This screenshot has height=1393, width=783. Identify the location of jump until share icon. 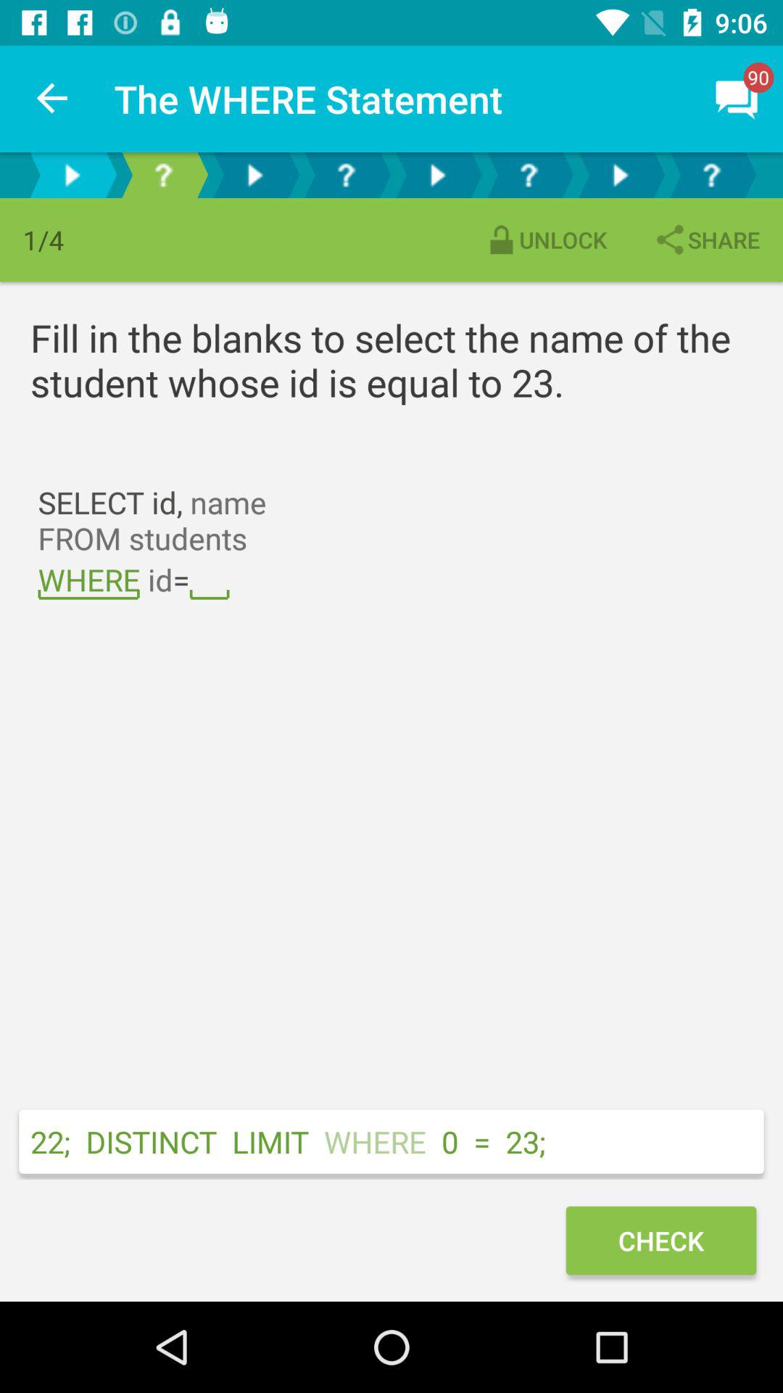
(706, 239).